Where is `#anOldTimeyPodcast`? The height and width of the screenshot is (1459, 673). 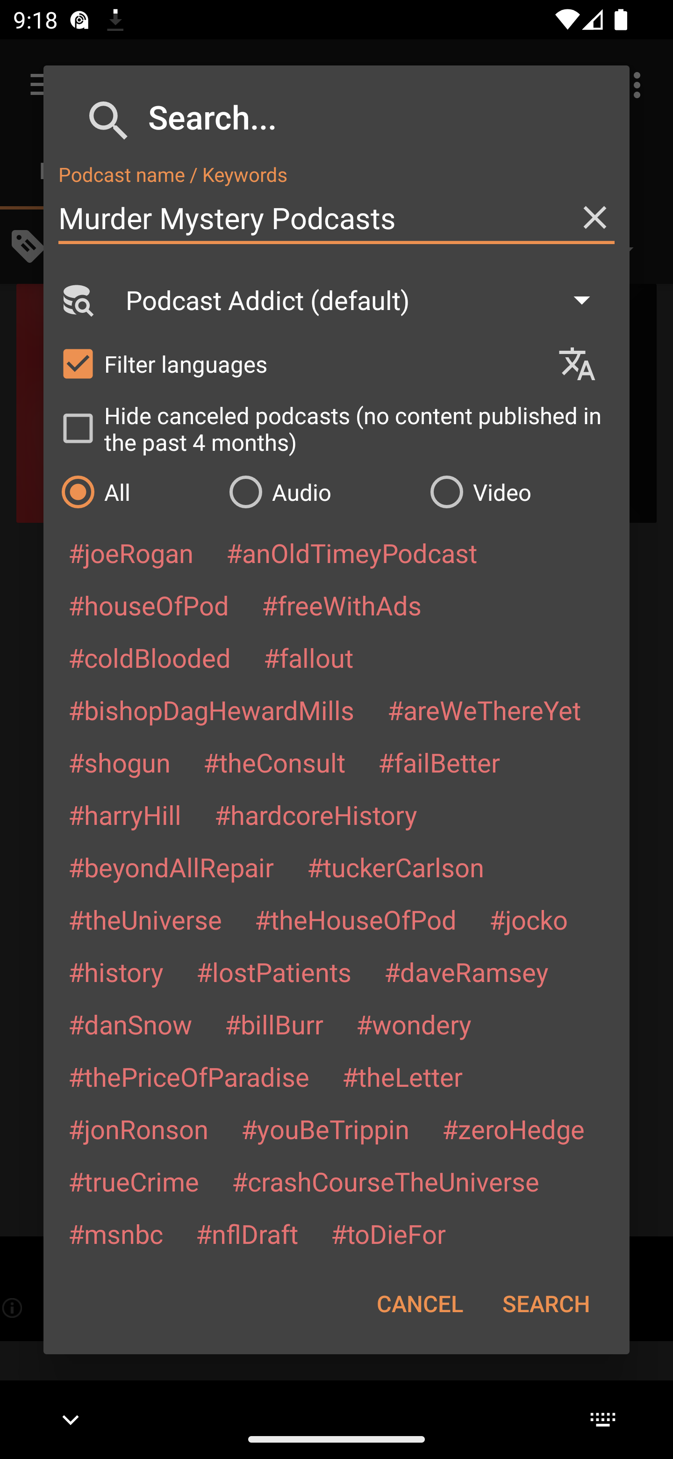
#anOldTimeyPodcast is located at coordinates (351, 553).